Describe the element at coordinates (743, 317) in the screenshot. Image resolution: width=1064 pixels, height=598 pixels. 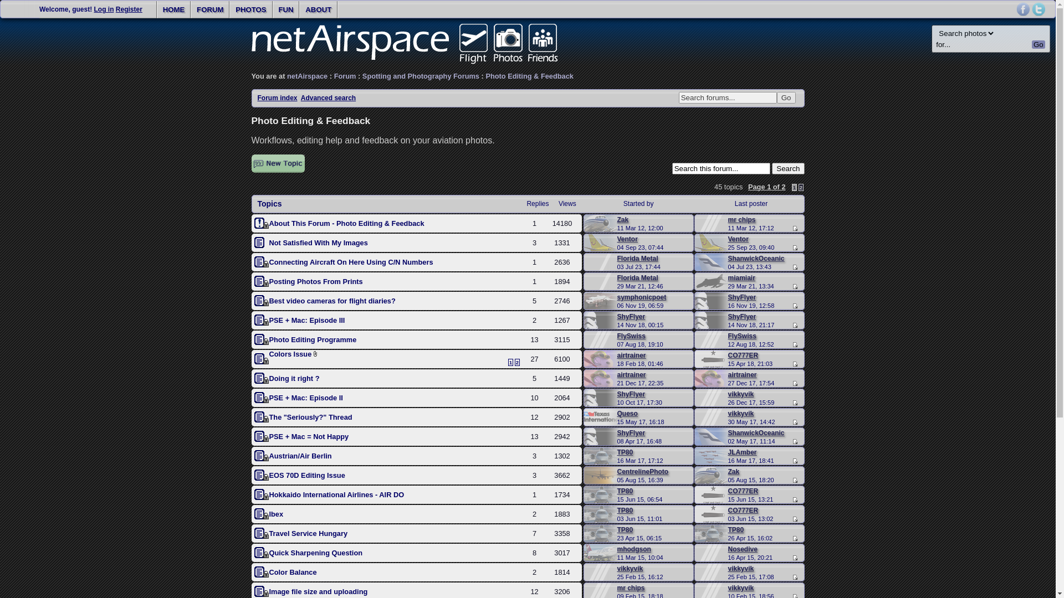
I see `ShyFlyer` at that location.